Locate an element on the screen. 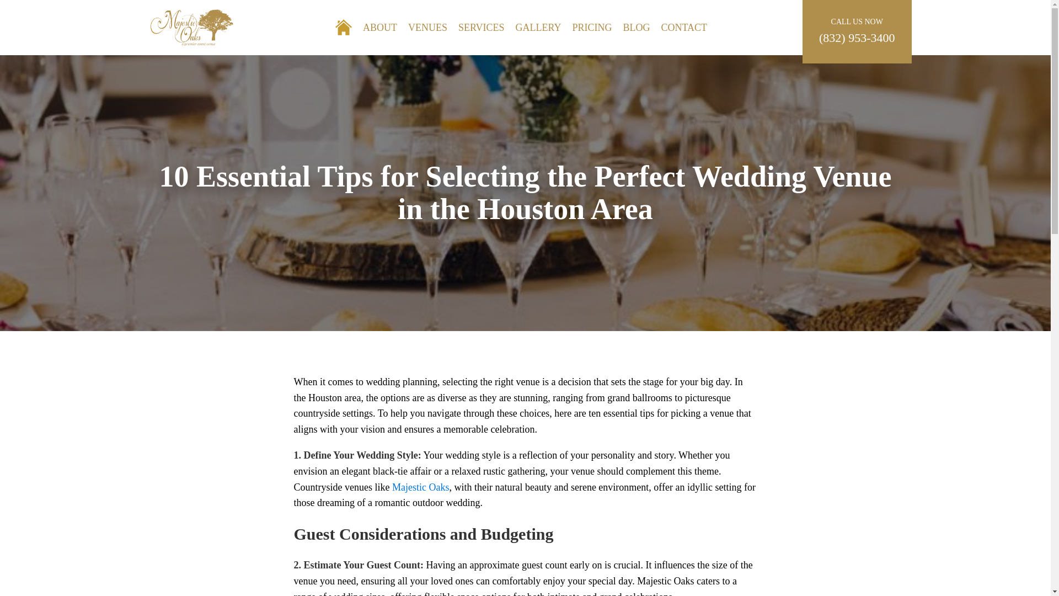 Image resolution: width=1059 pixels, height=596 pixels. CALL US NOW is located at coordinates (857, 22).